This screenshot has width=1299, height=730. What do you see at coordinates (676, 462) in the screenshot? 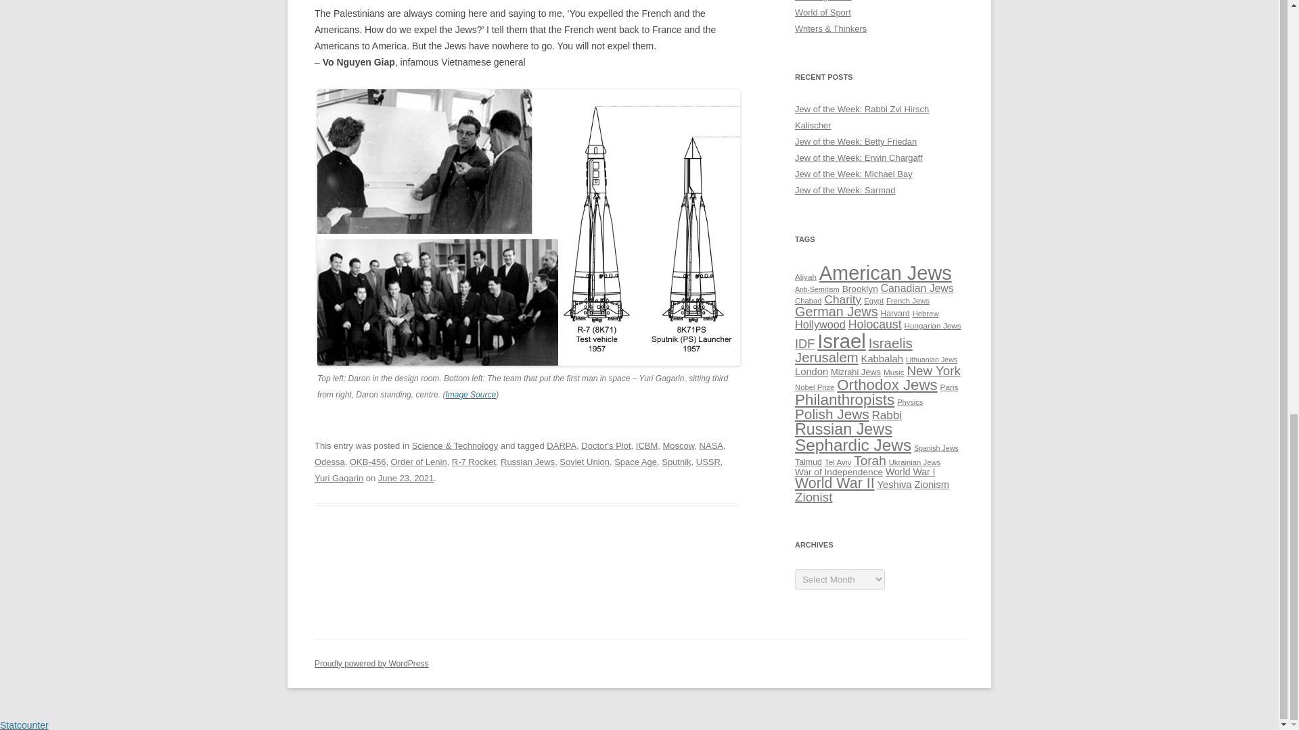
I see `Sputnik` at bounding box center [676, 462].